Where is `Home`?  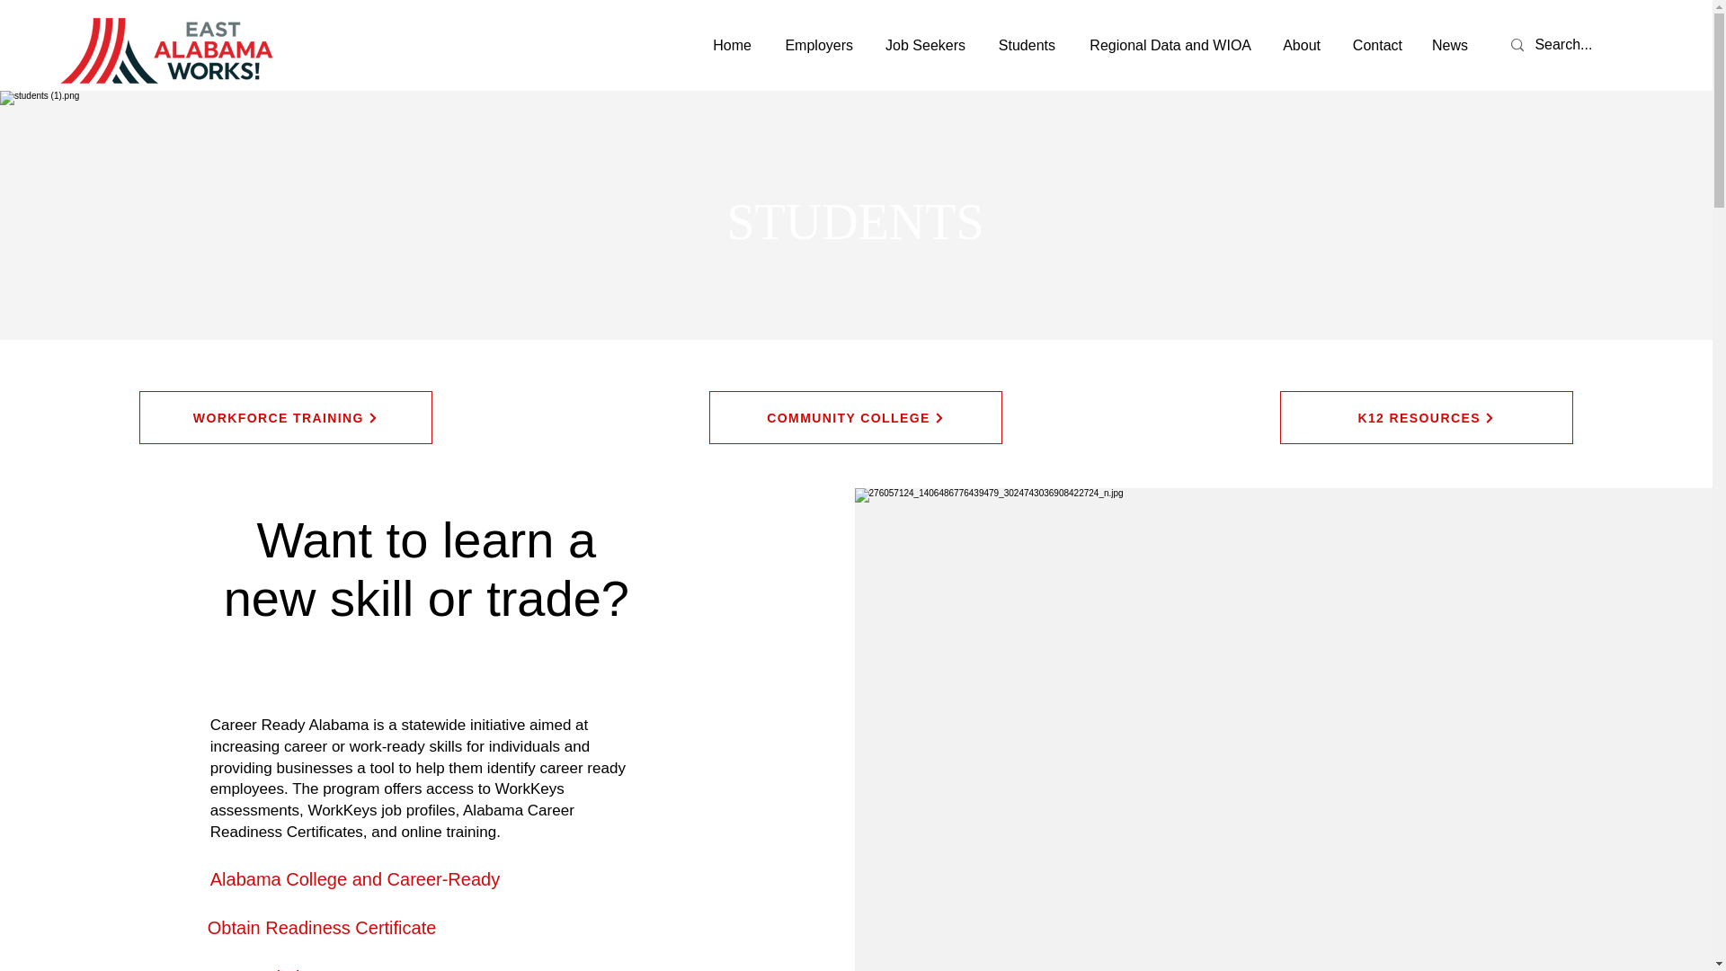
Home is located at coordinates (730, 45).